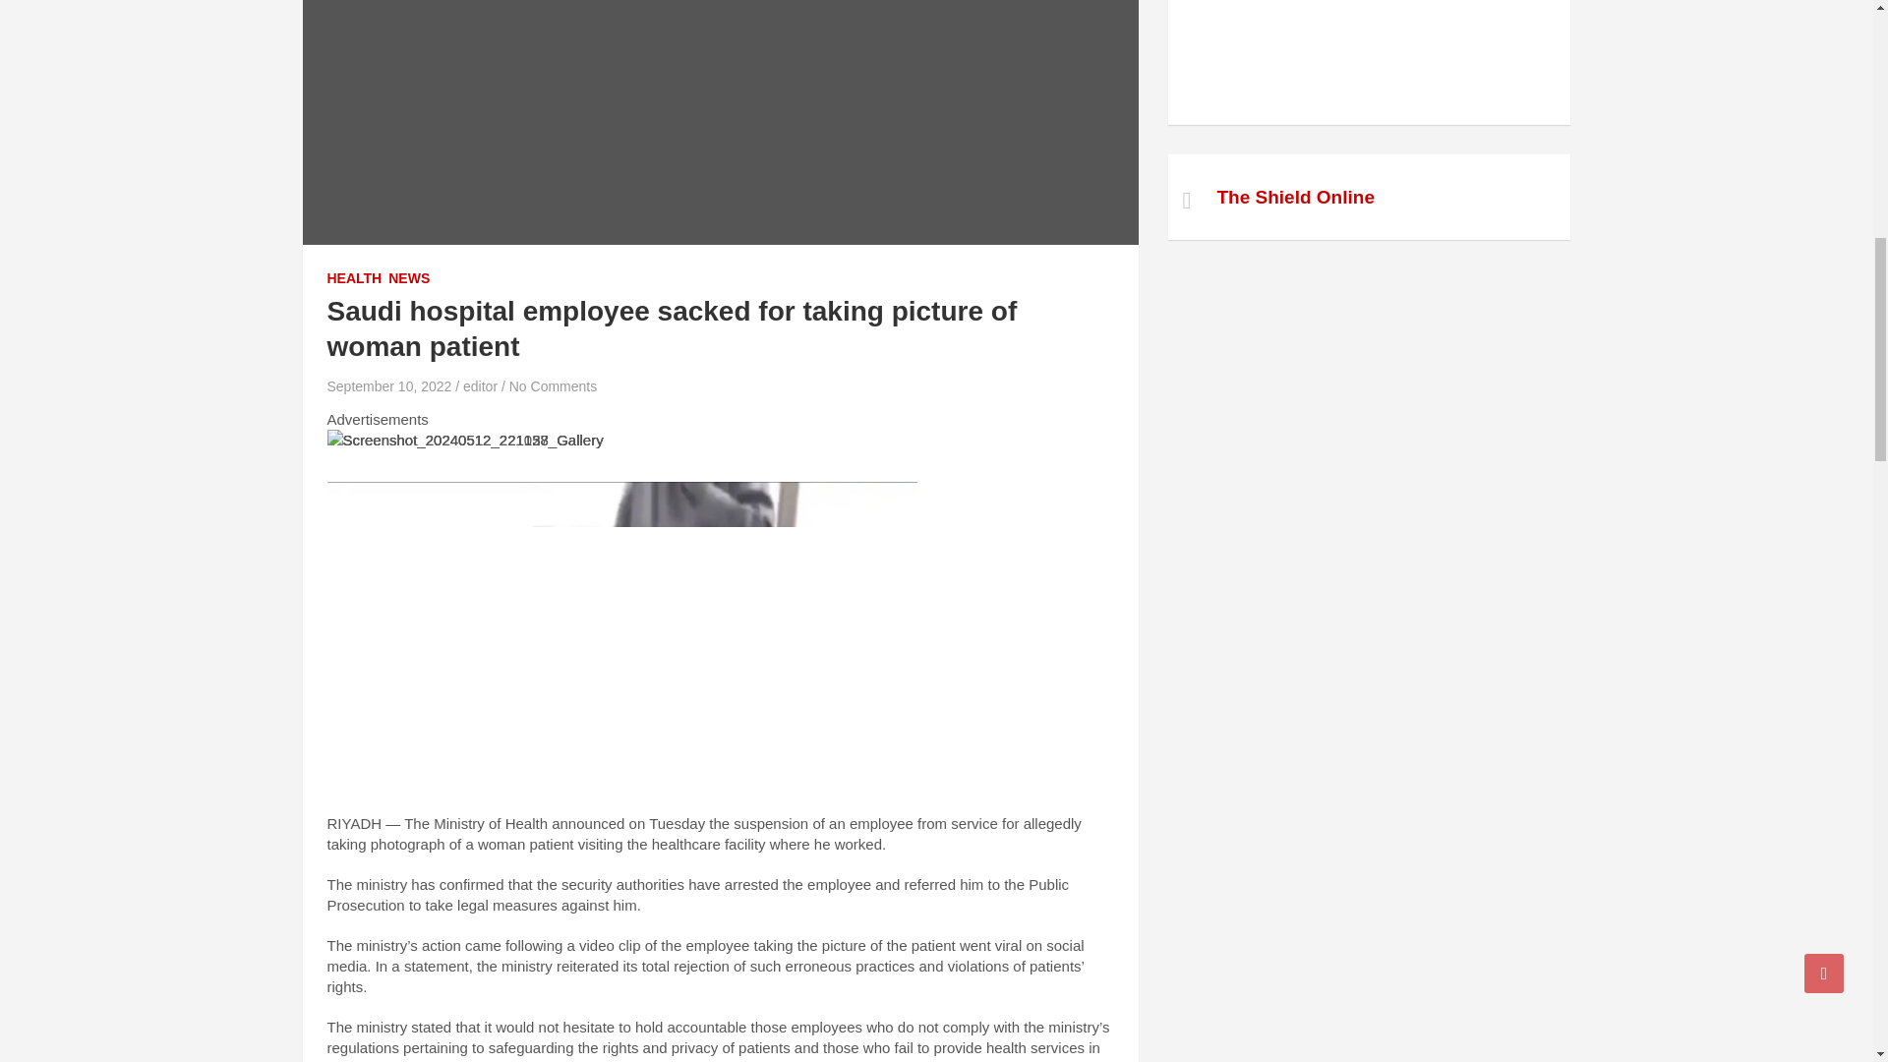 This screenshot has height=1062, width=1888. Describe the element at coordinates (1296, 197) in the screenshot. I see `The Shield Online` at that location.